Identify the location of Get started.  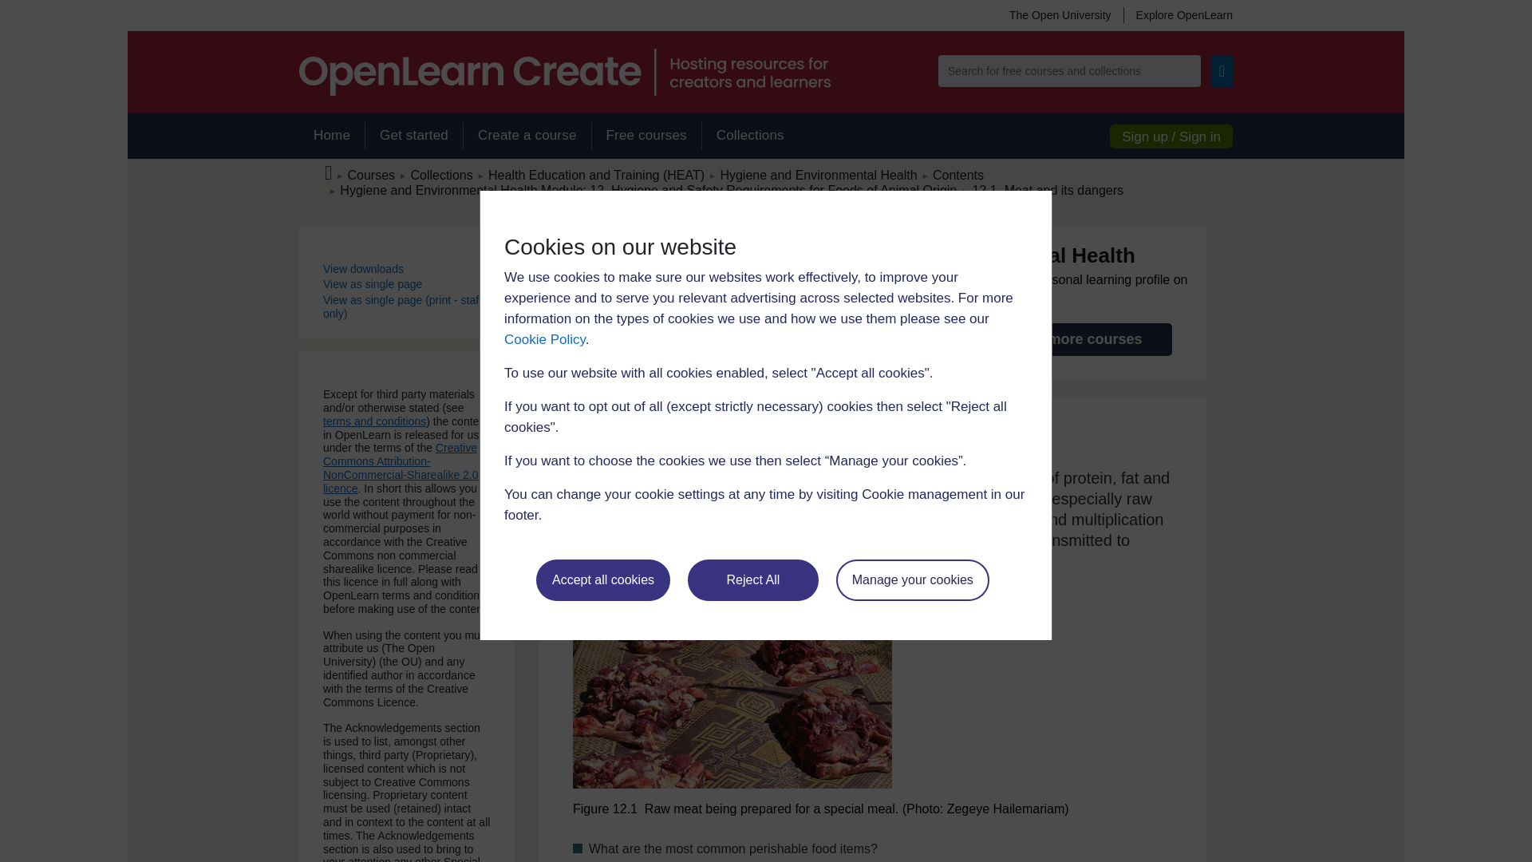
(413, 136).